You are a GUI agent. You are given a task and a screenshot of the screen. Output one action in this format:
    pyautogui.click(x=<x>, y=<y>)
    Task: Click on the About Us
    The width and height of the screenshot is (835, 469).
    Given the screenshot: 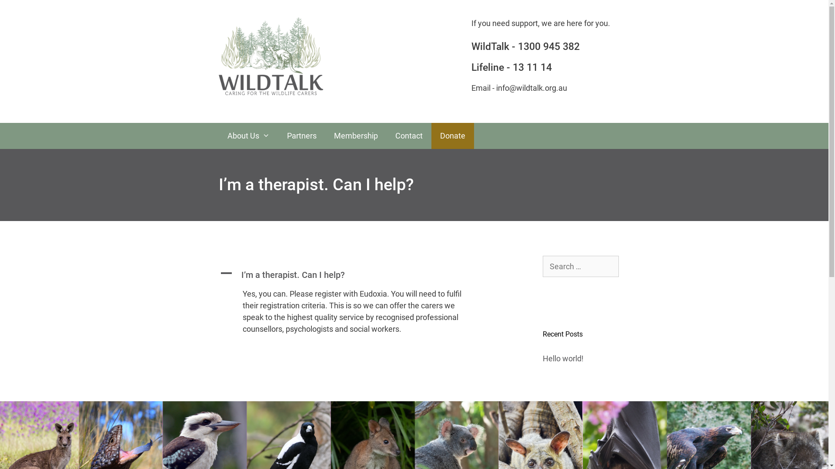 What is the action you would take?
    pyautogui.click(x=248, y=136)
    